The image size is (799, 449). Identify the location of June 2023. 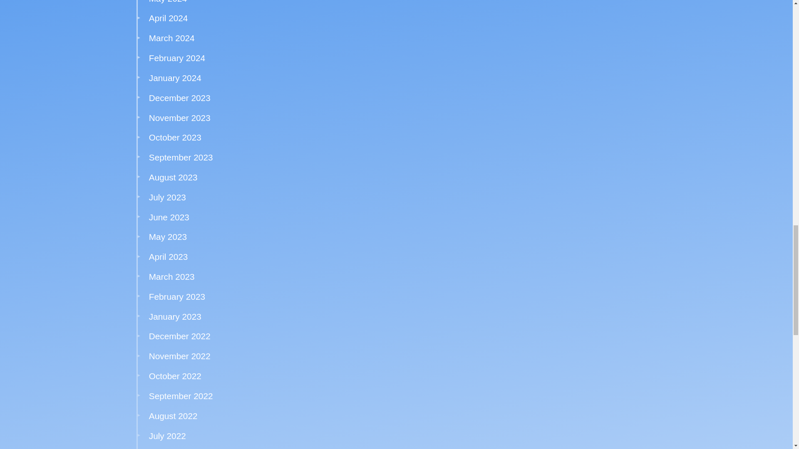
(169, 217).